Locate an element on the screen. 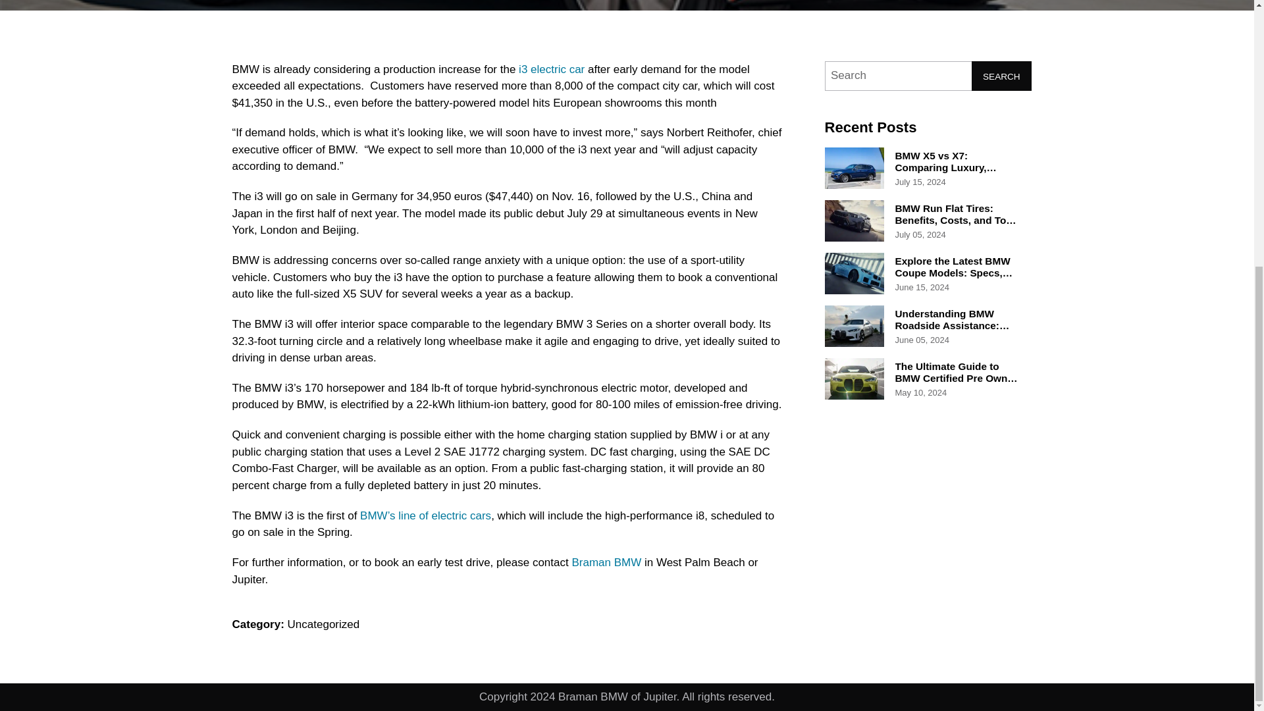 This screenshot has width=1264, height=711. i3 electric car is located at coordinates (551, 69).